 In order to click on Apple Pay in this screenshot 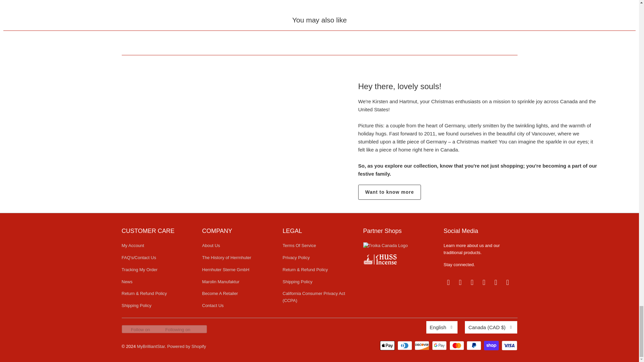, I will do `click(388, 346)`.